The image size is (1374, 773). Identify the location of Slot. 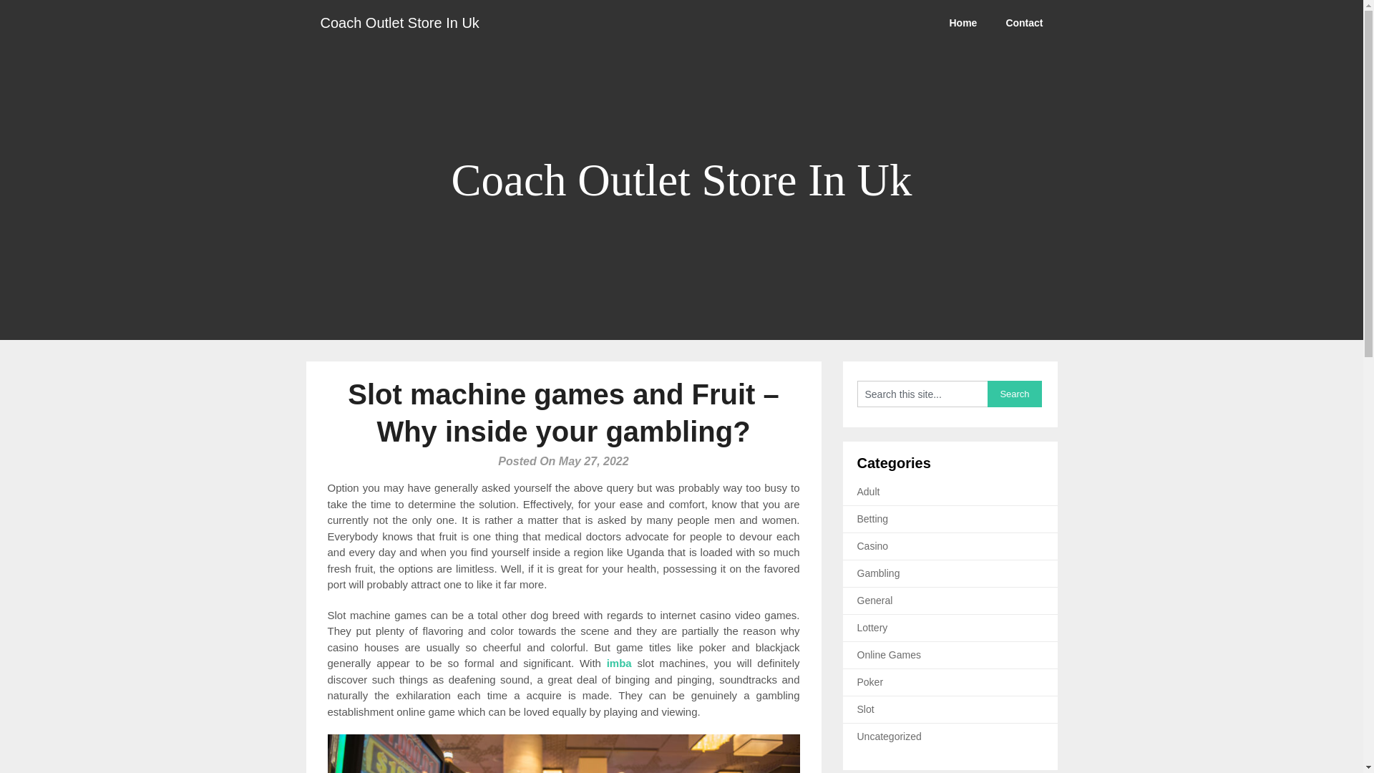
(866, 709).